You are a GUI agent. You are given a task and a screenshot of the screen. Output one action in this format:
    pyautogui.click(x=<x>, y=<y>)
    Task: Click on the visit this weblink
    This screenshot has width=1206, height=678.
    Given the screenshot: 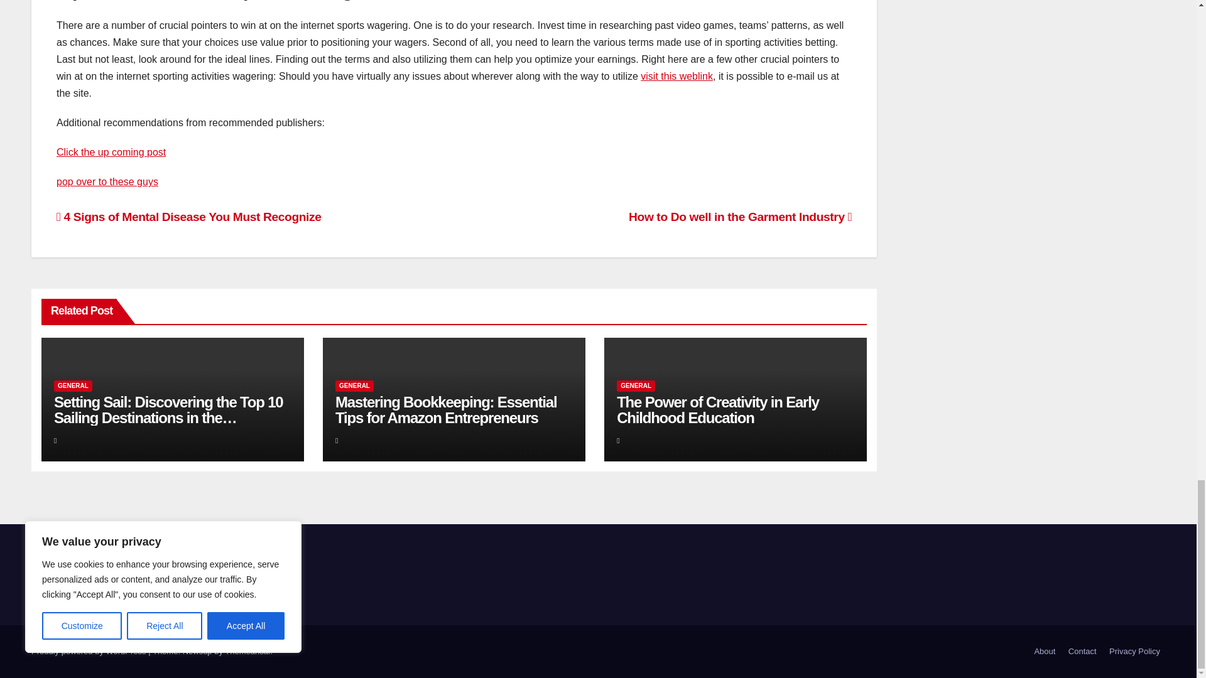 What is the action you would take?
    pyautogui.click(x=676, y=76)
    